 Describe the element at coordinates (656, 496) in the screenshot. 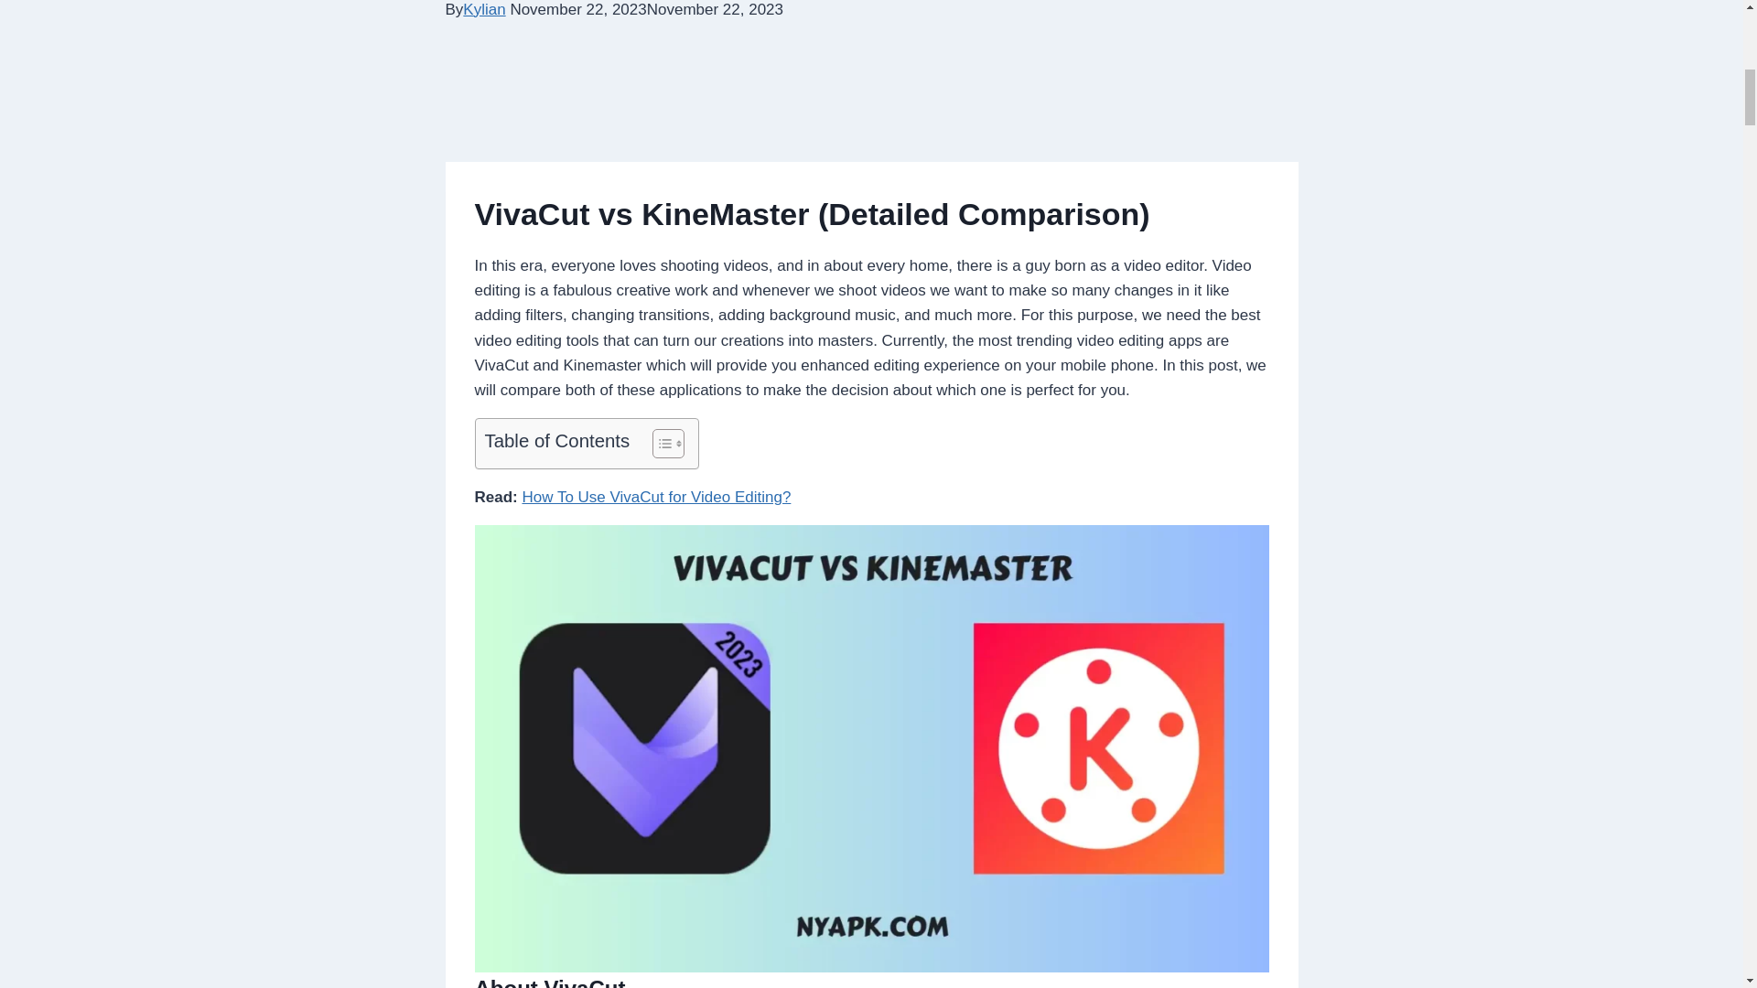

I see `How To Use VivaCut for Video Editing?` at that location.